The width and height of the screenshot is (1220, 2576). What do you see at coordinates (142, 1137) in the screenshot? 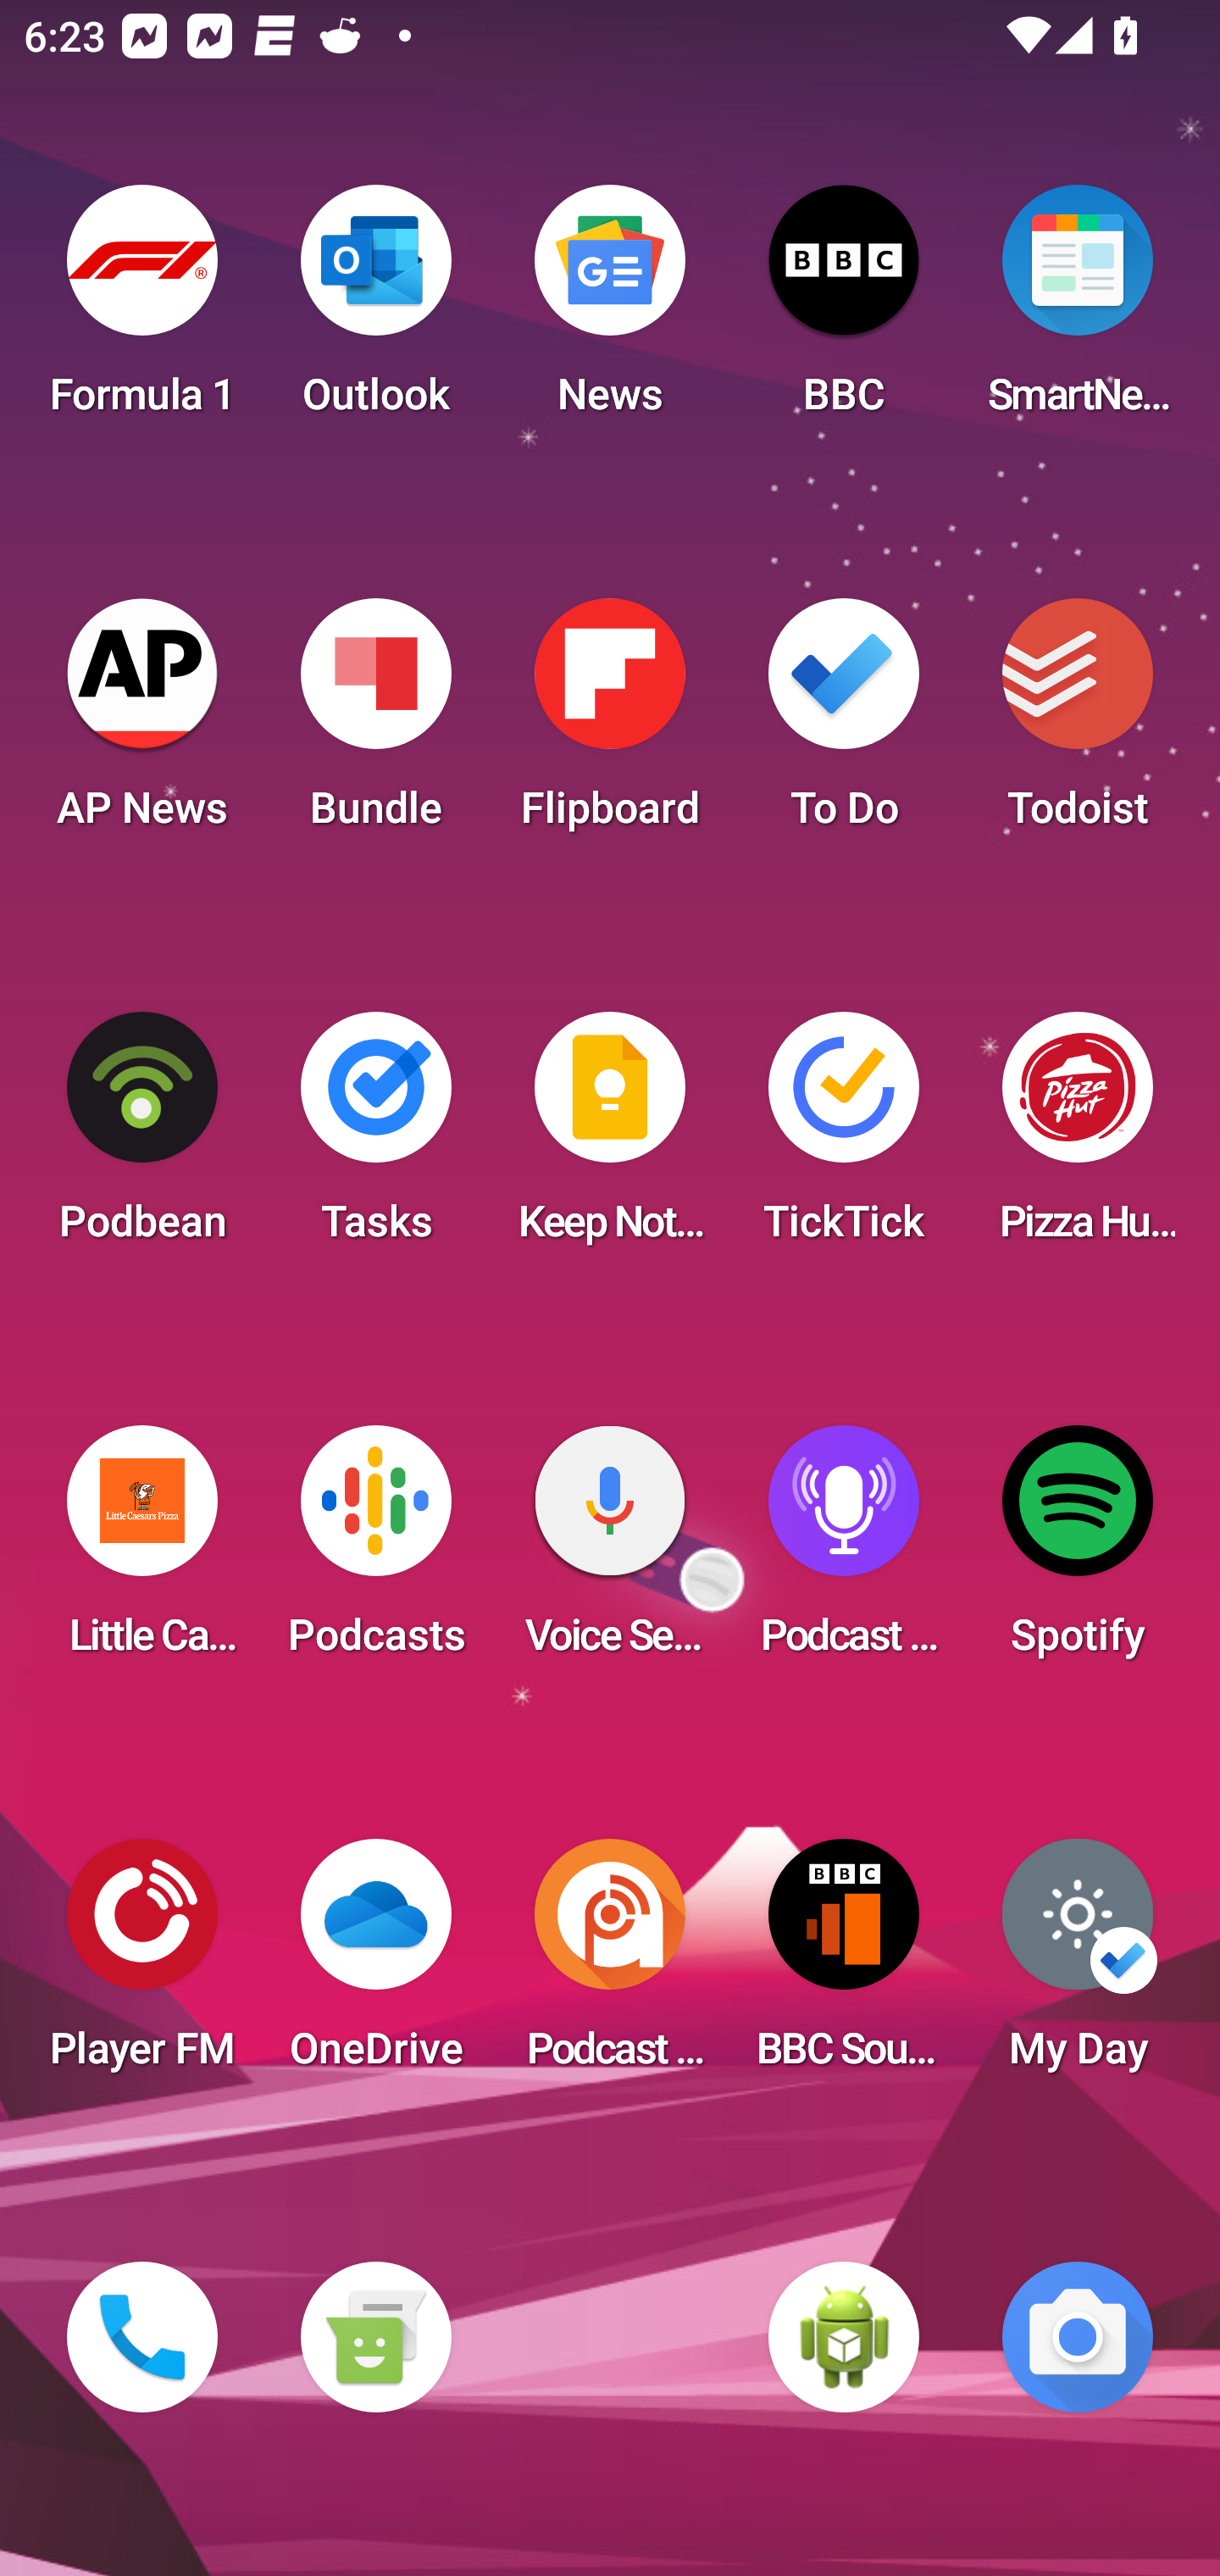
I see `Podbean` at bounding box center [142, 1137].